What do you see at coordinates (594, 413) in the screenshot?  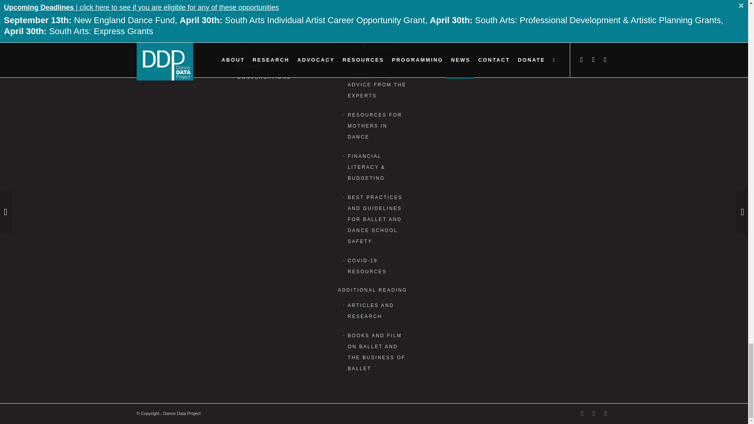 I see `Facebook` at bounding box center [594, 413].